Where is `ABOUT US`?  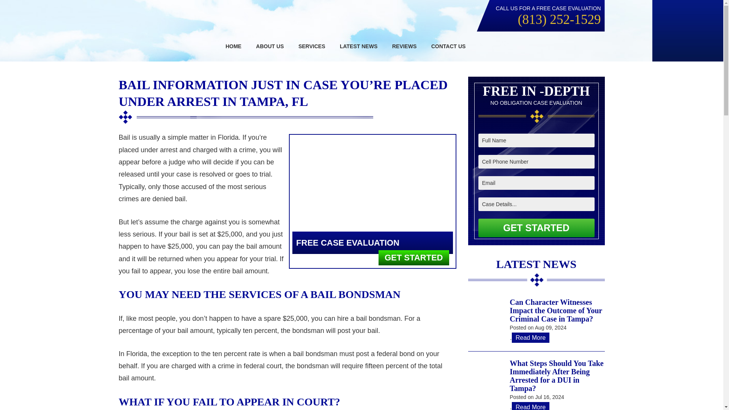
ABOUT US is located at coordinates (270, 46).